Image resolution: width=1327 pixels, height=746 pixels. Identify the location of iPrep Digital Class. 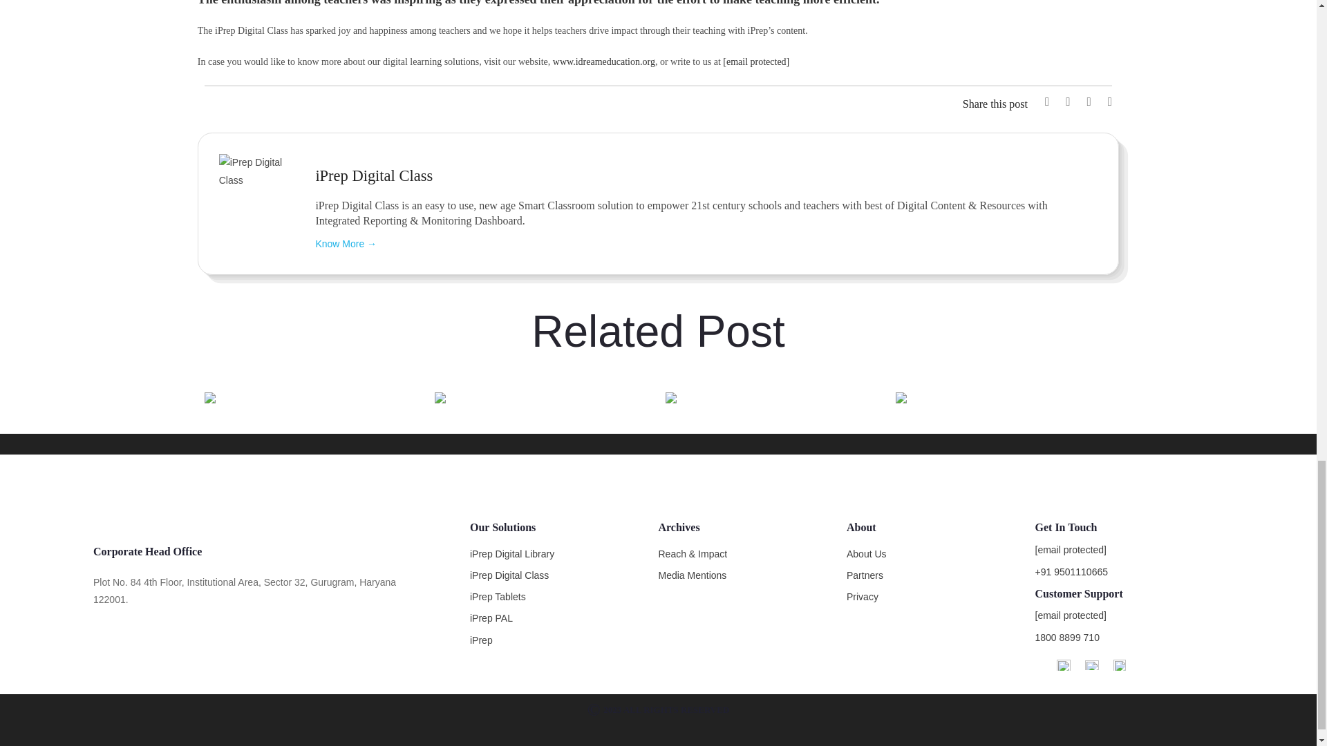
(255, 171).